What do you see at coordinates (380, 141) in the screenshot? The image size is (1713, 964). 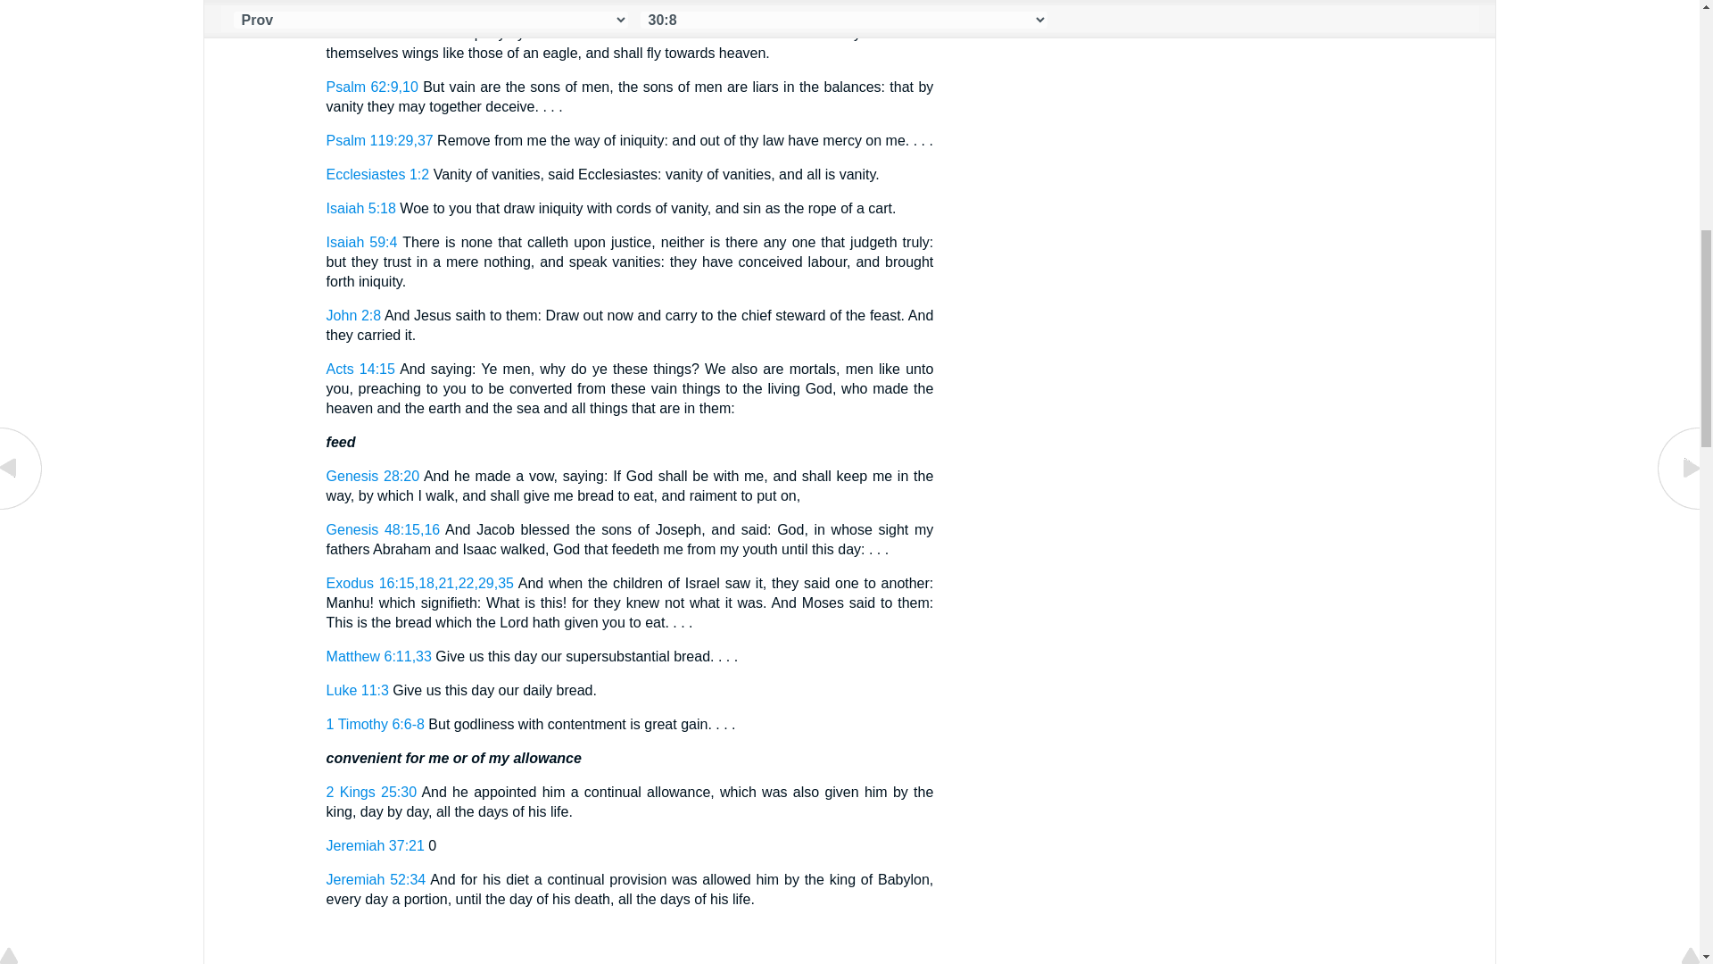 I see `Psalm 119:29,37` at bounding box center [380, 141].